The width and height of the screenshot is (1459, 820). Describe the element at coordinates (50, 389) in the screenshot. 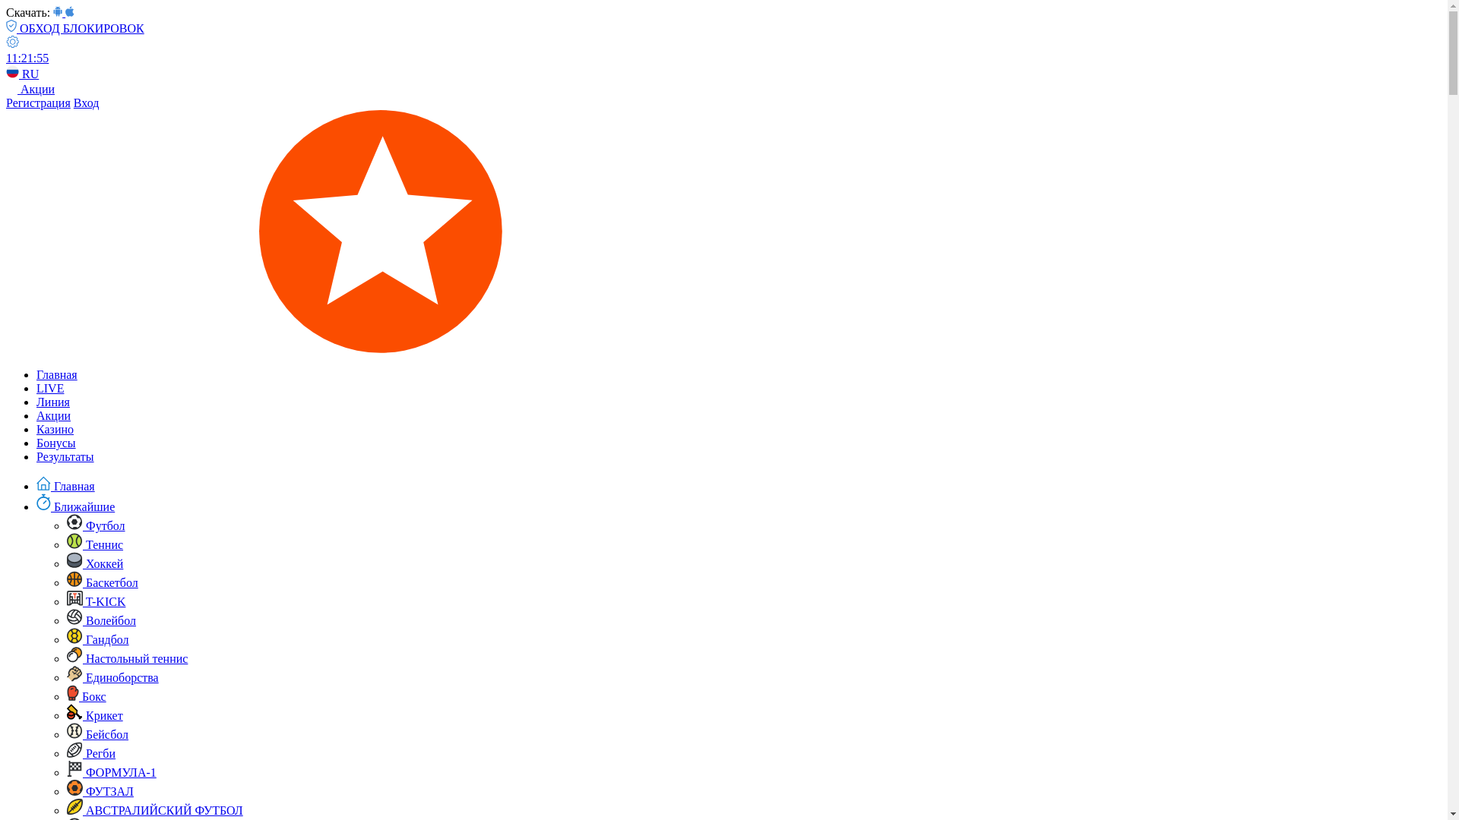

I see `LIVE` at that location.